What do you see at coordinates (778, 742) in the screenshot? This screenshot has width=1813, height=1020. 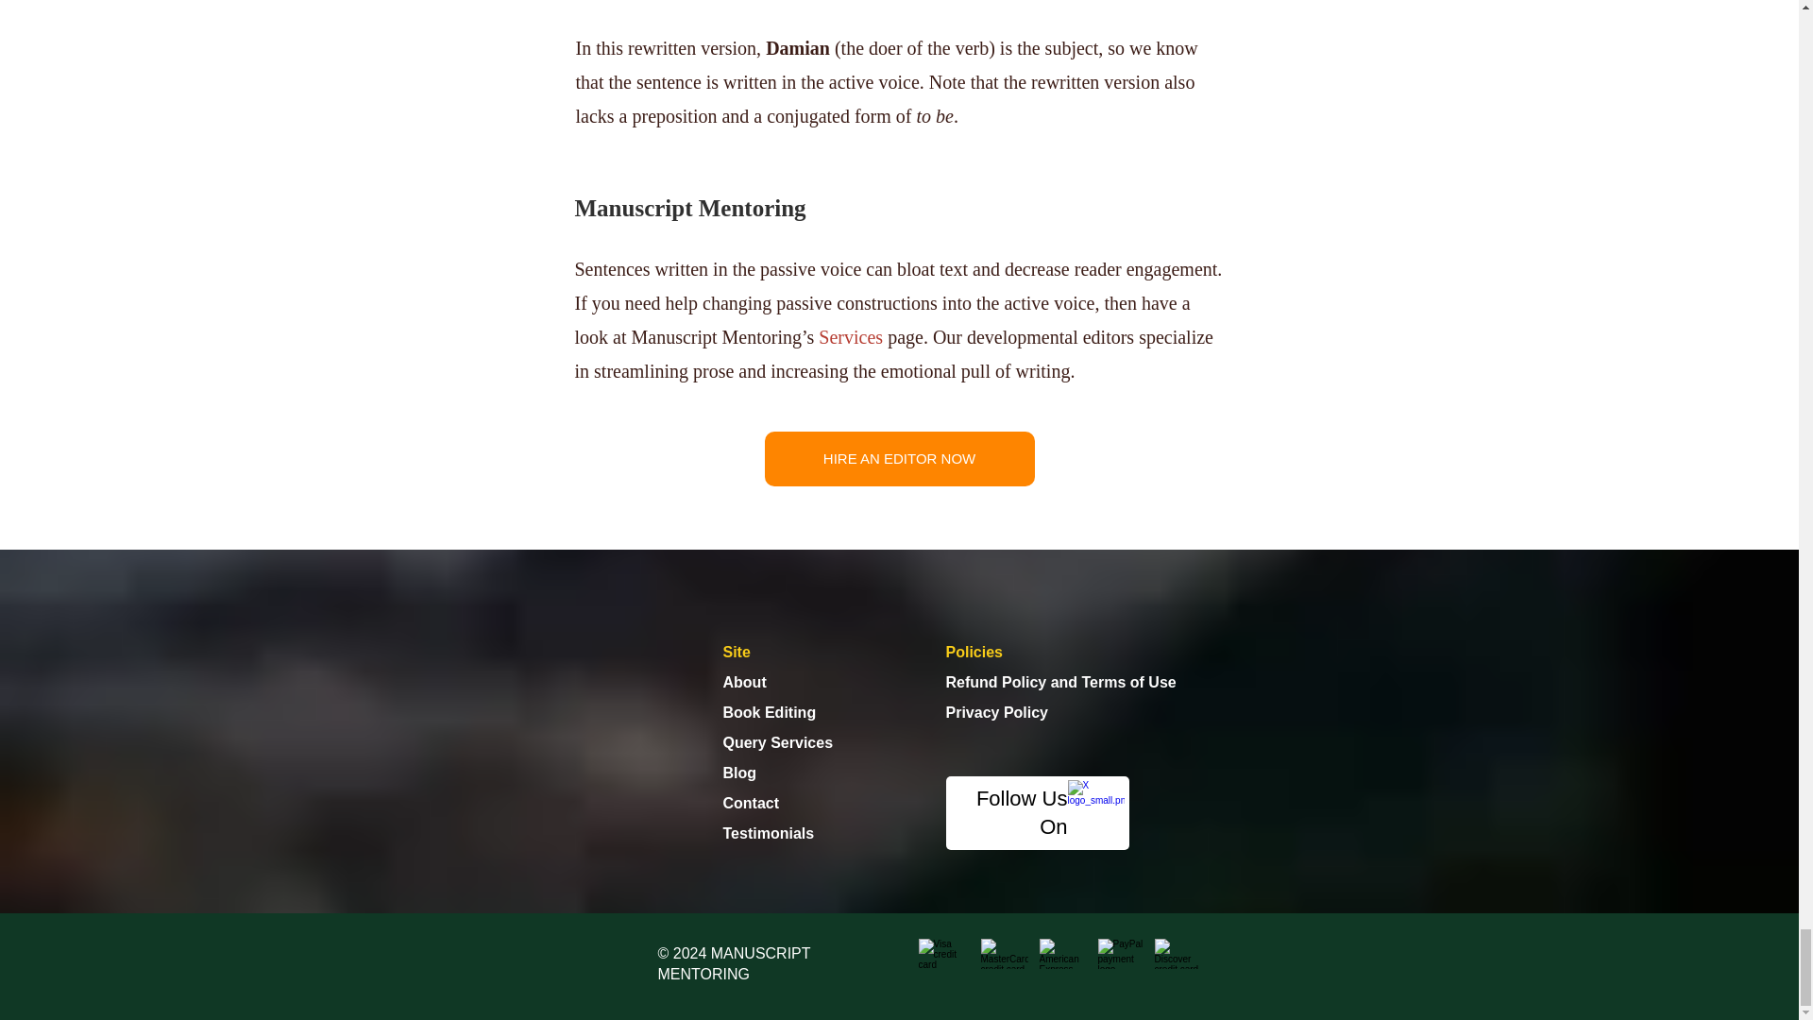 I see `Query Services` at bounding box center [778, 742].